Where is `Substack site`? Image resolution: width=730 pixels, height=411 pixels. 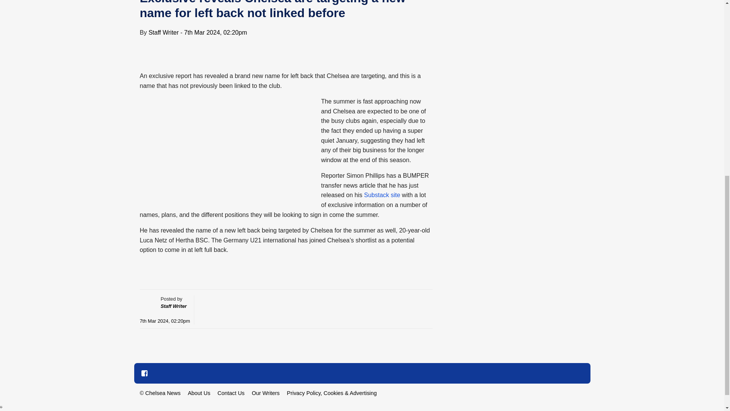 Substack site is located at coordinates (382, 195).